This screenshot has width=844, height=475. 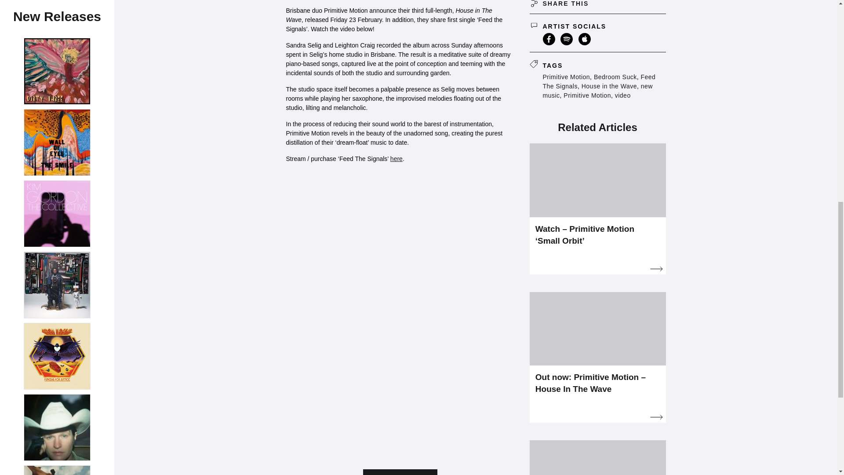 What do you see at coordinates (587, 95) in the screenshot?
I see `Primitive Motion` at bounding box center [587, 95].